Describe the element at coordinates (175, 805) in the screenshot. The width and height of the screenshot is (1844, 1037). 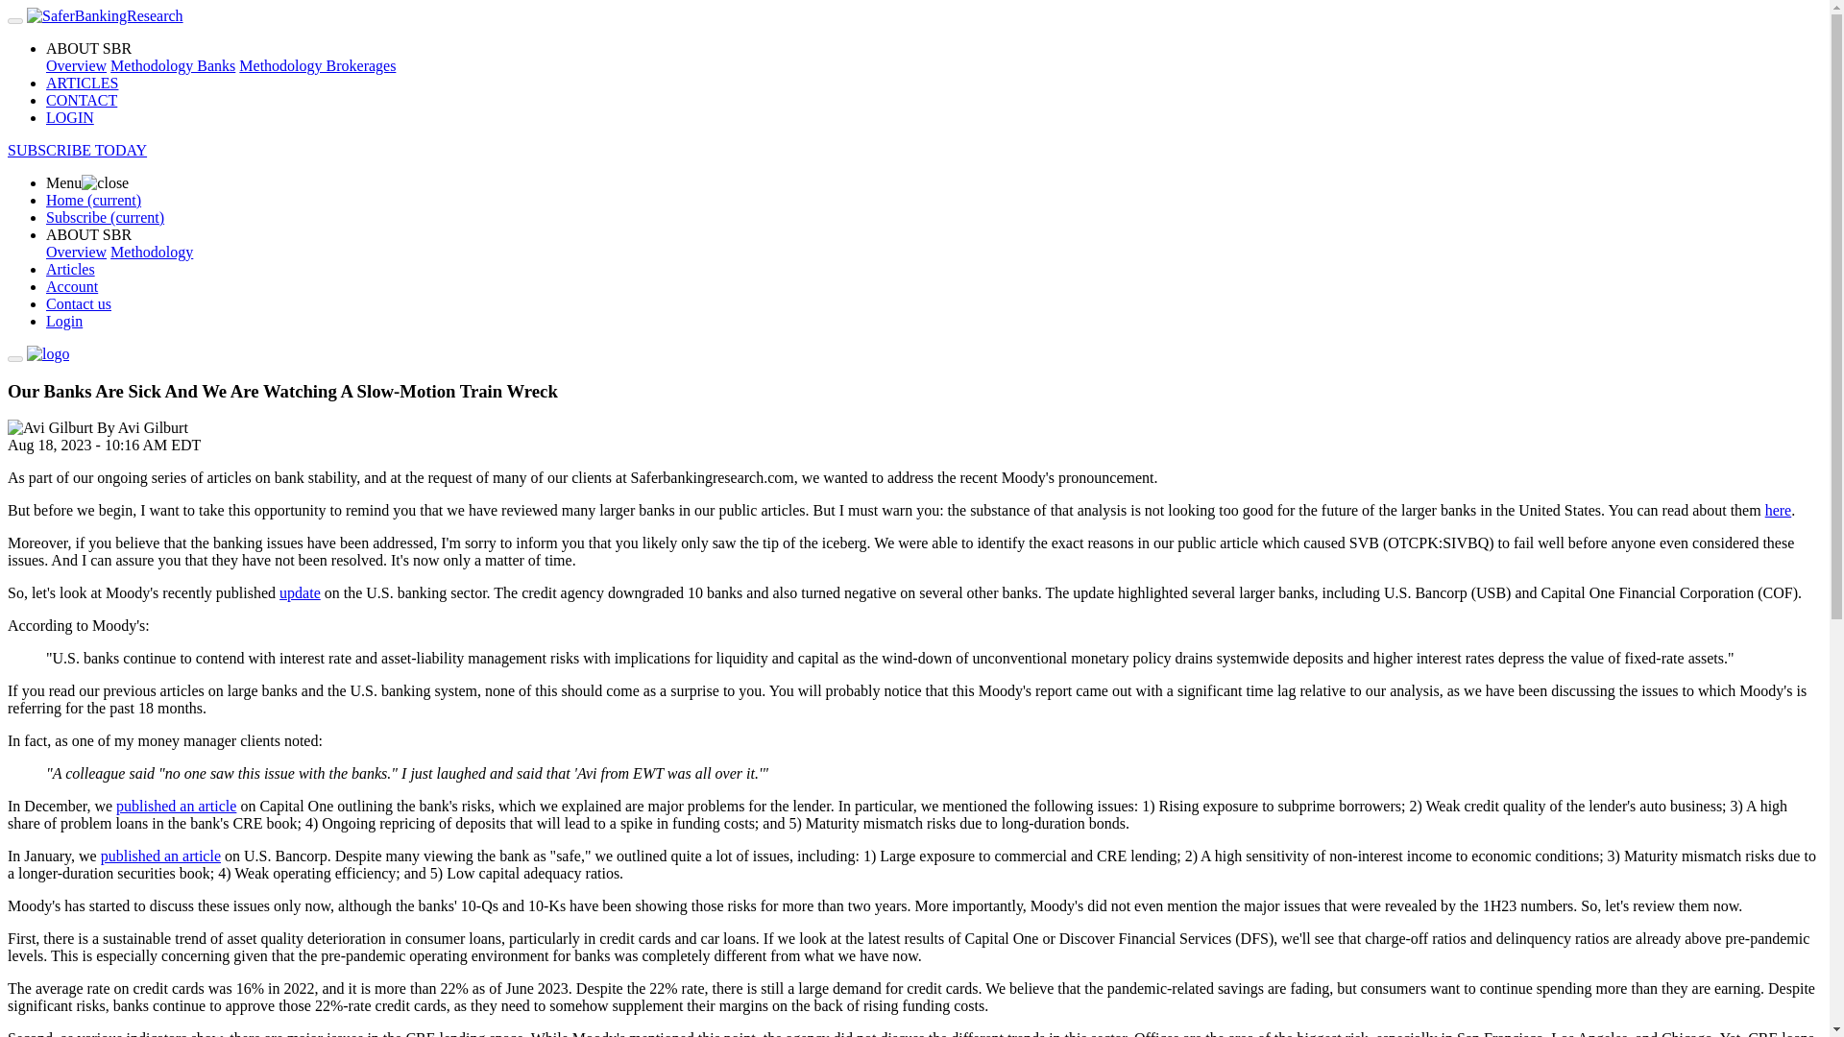
I see `published an article` at that location.